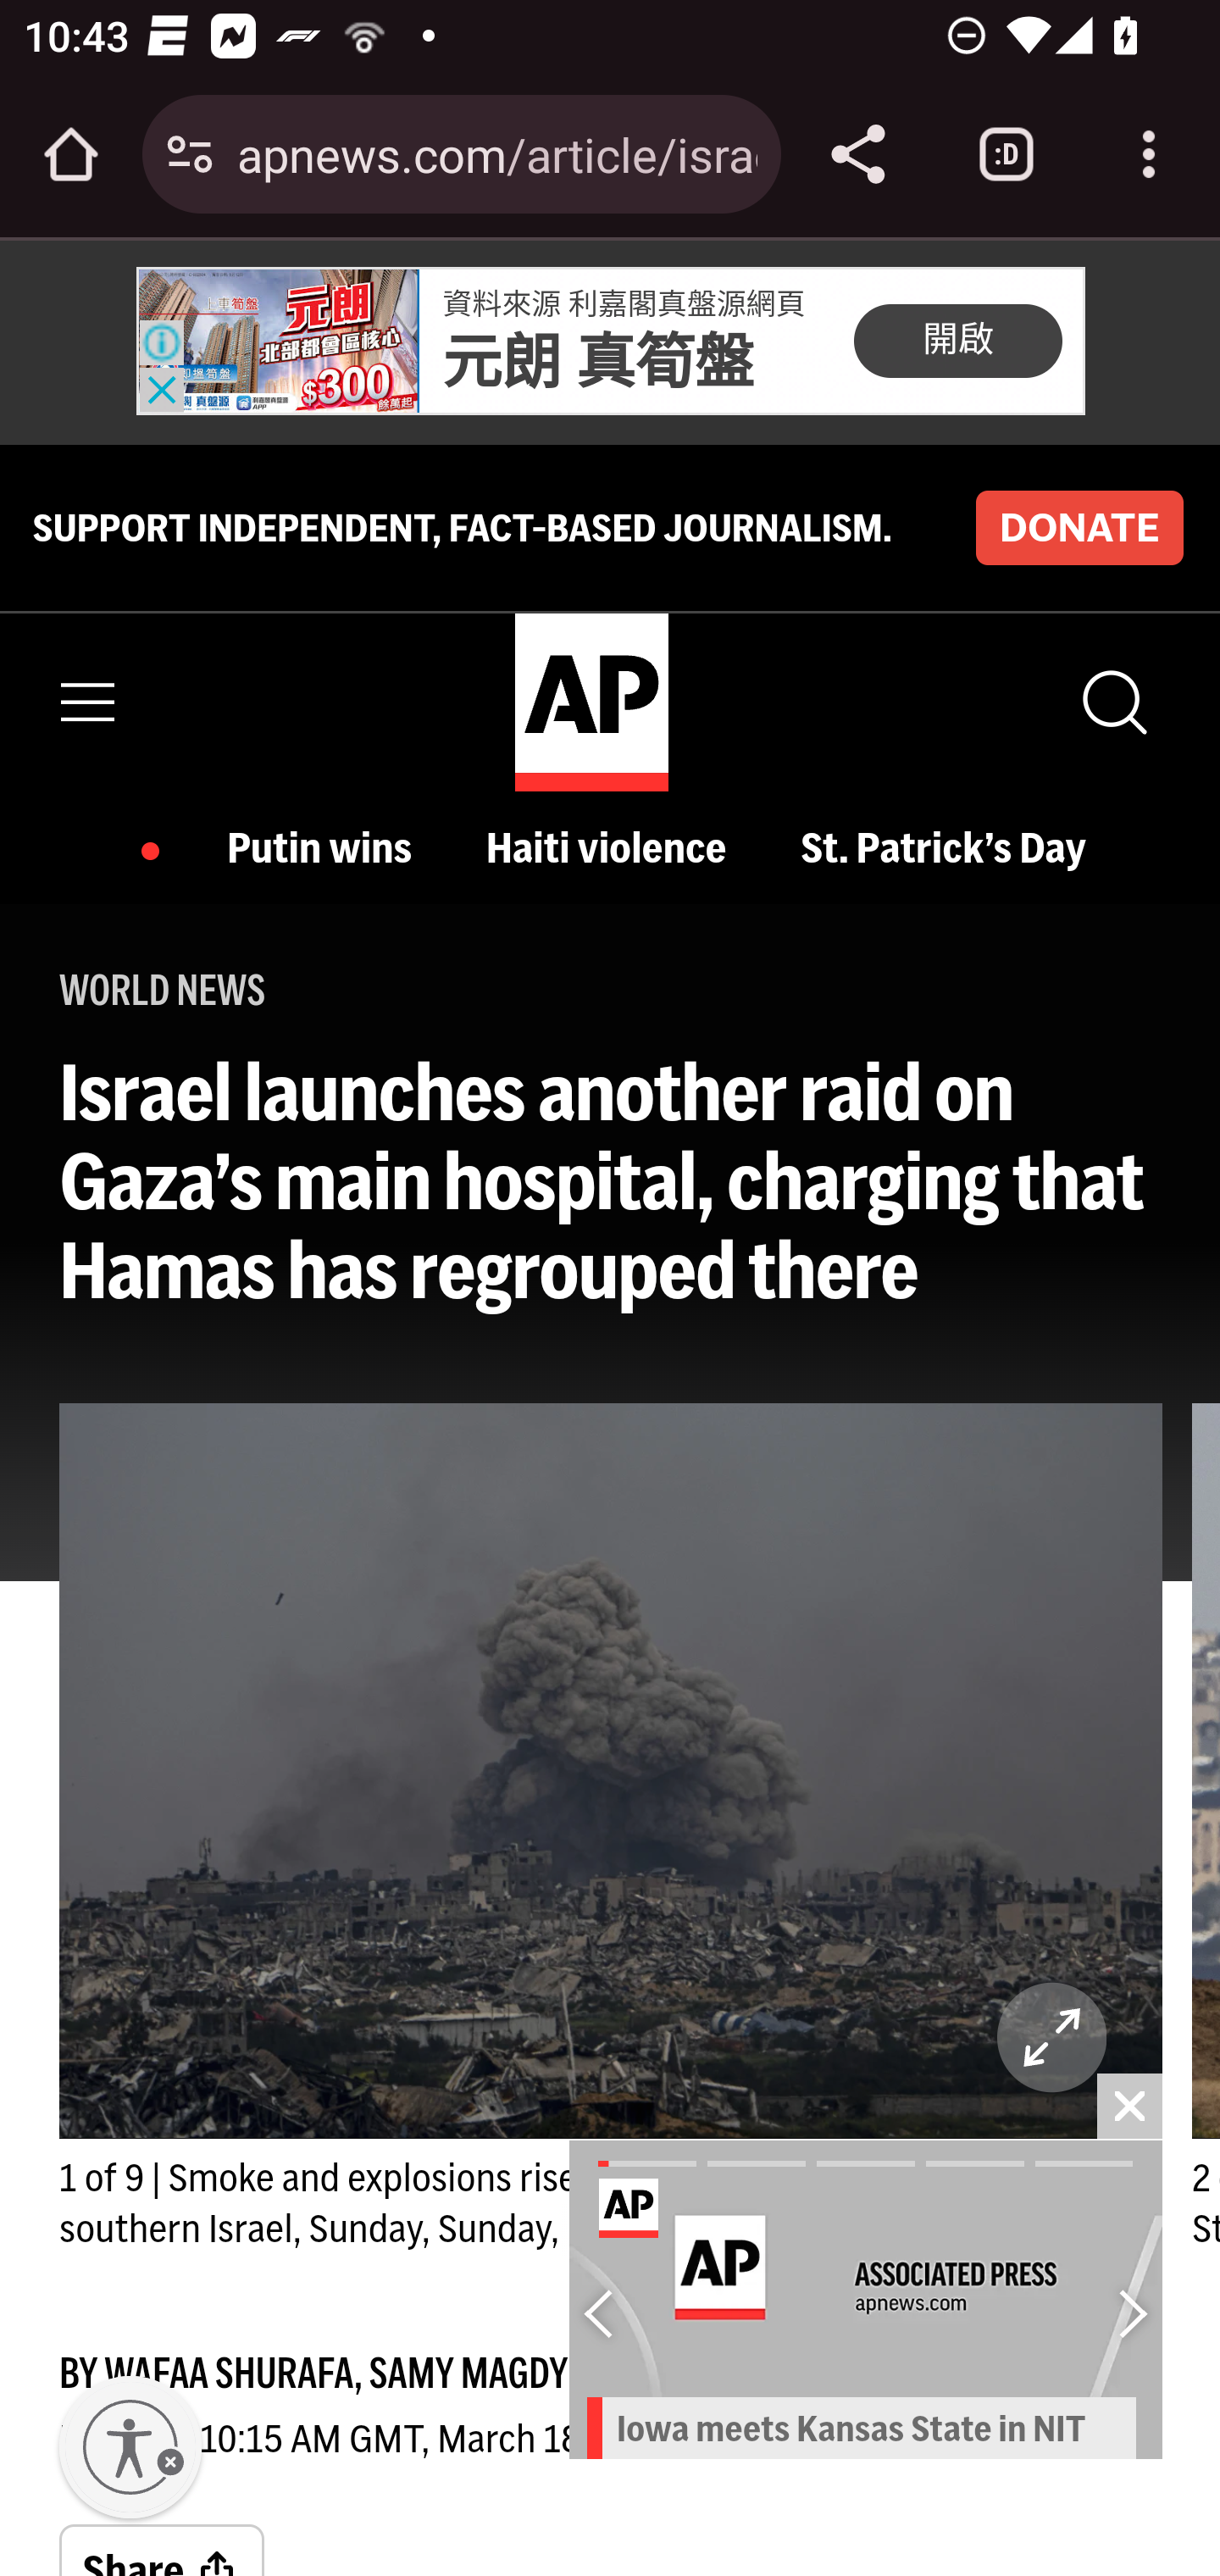 The image size is (1220, 2576). I want to click on home page AP Logo, so click(591, 700).